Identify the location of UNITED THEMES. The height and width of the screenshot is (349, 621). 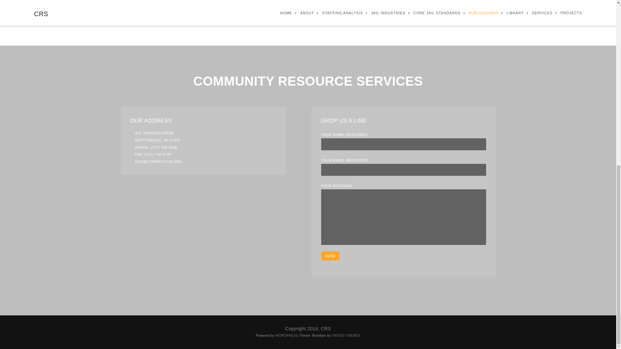
(346, 335).